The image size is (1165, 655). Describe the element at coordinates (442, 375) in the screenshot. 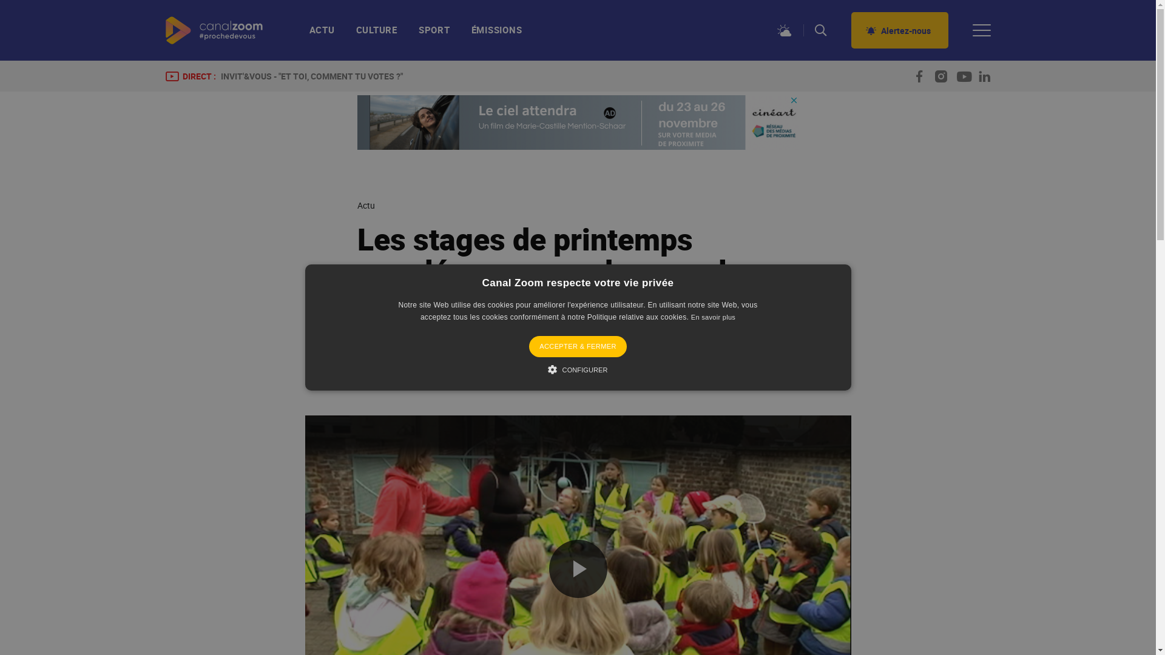

I see `Chastre` at that location.